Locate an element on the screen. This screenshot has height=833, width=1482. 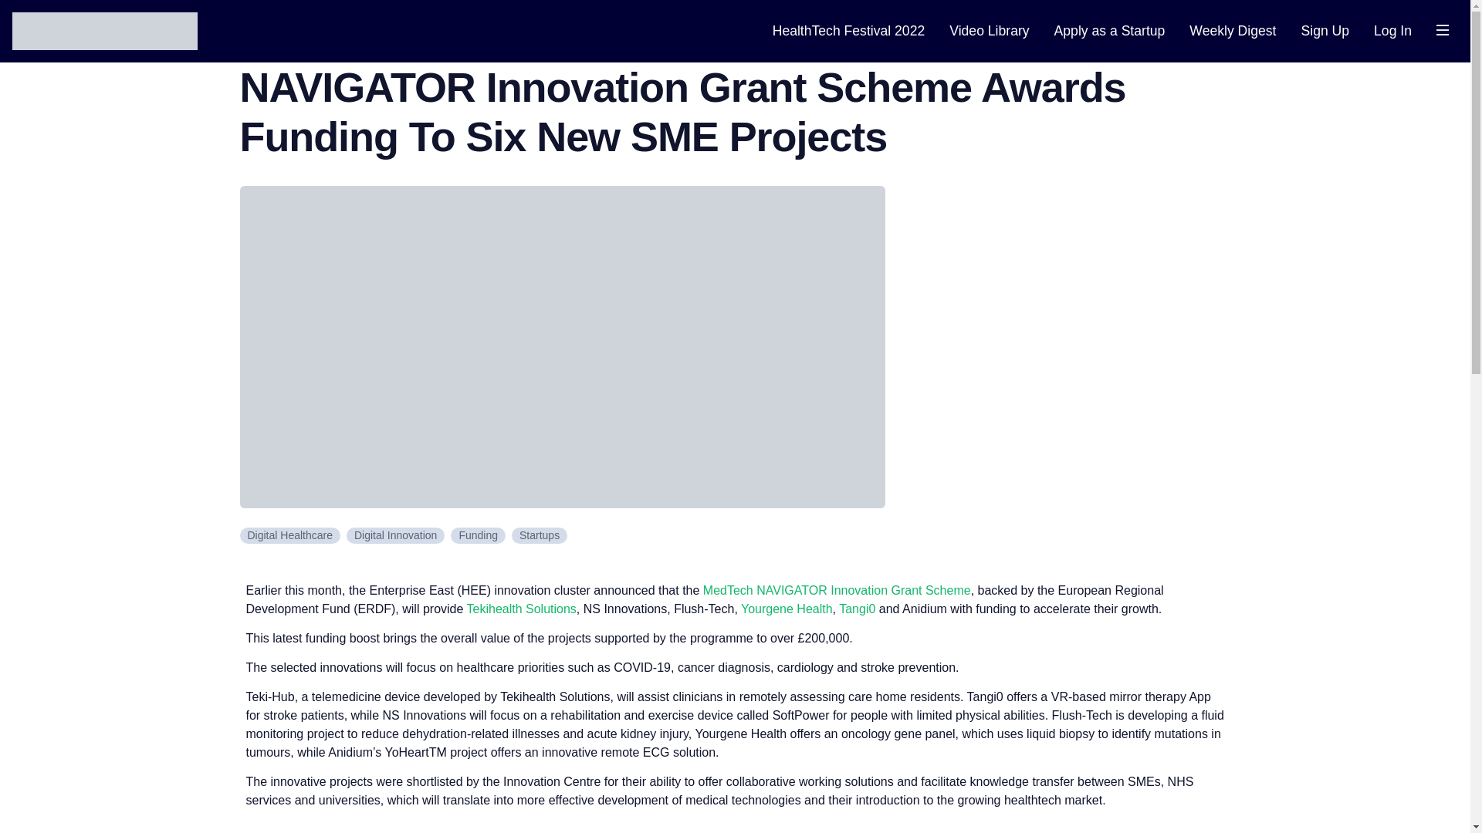
Apply as a Startup is located at coordinates (1109, 31).